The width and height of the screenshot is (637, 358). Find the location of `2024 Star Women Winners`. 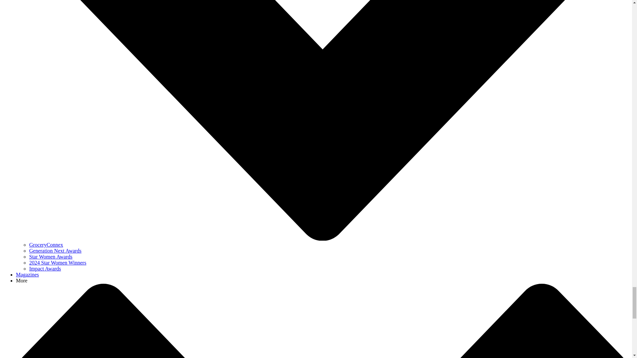

2024 Star Women Winners is located at coordinates (58, 263).